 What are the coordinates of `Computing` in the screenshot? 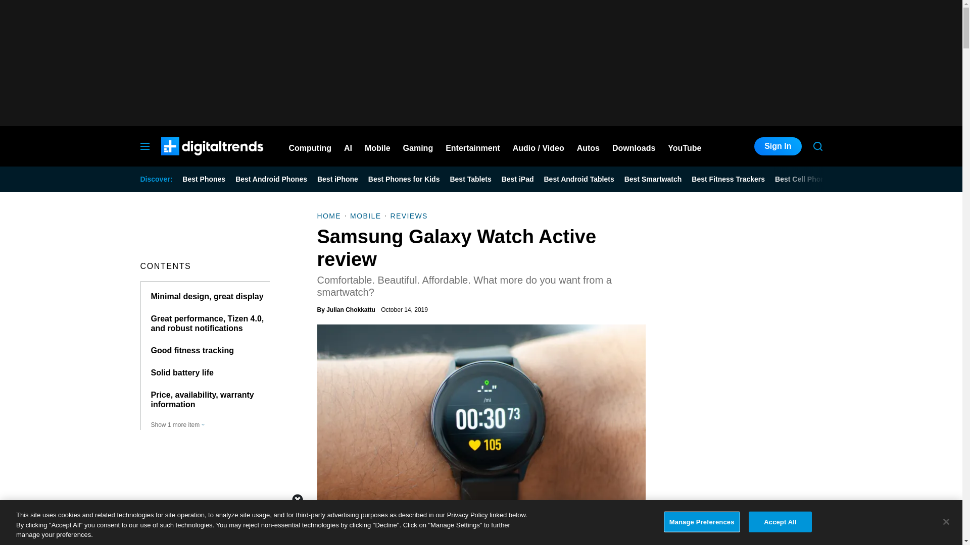 It's located at (310, 146).